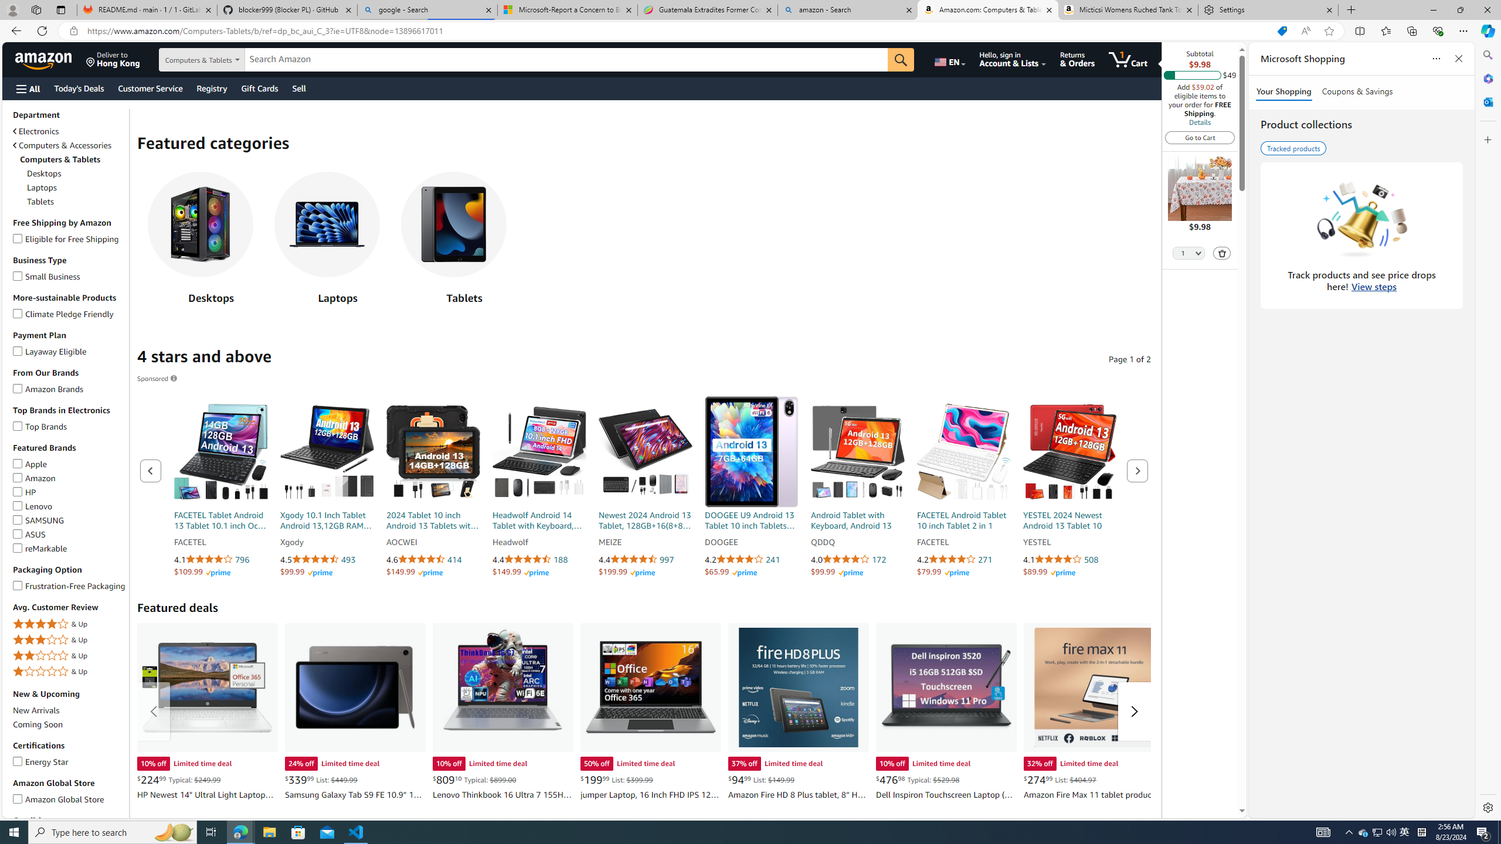  Describe the element at coordinates (433, 543) in the screenshot. I see `AOCWEI` at that location.